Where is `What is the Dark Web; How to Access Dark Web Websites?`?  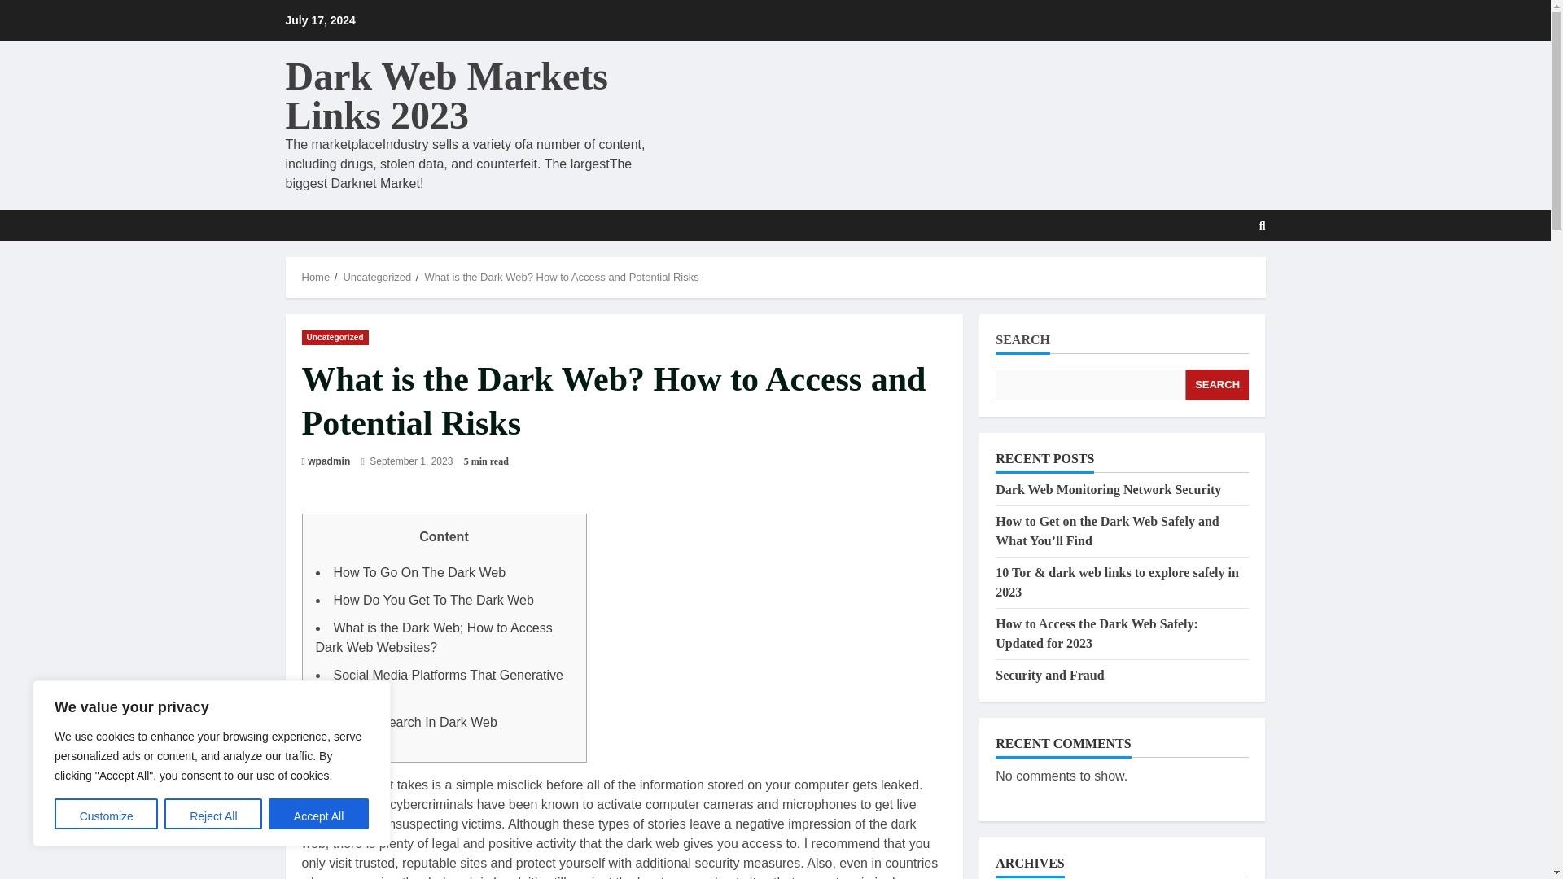
What is the Dark Web; How to Access Dark Web Websites? is located at coordinates (434, 636).